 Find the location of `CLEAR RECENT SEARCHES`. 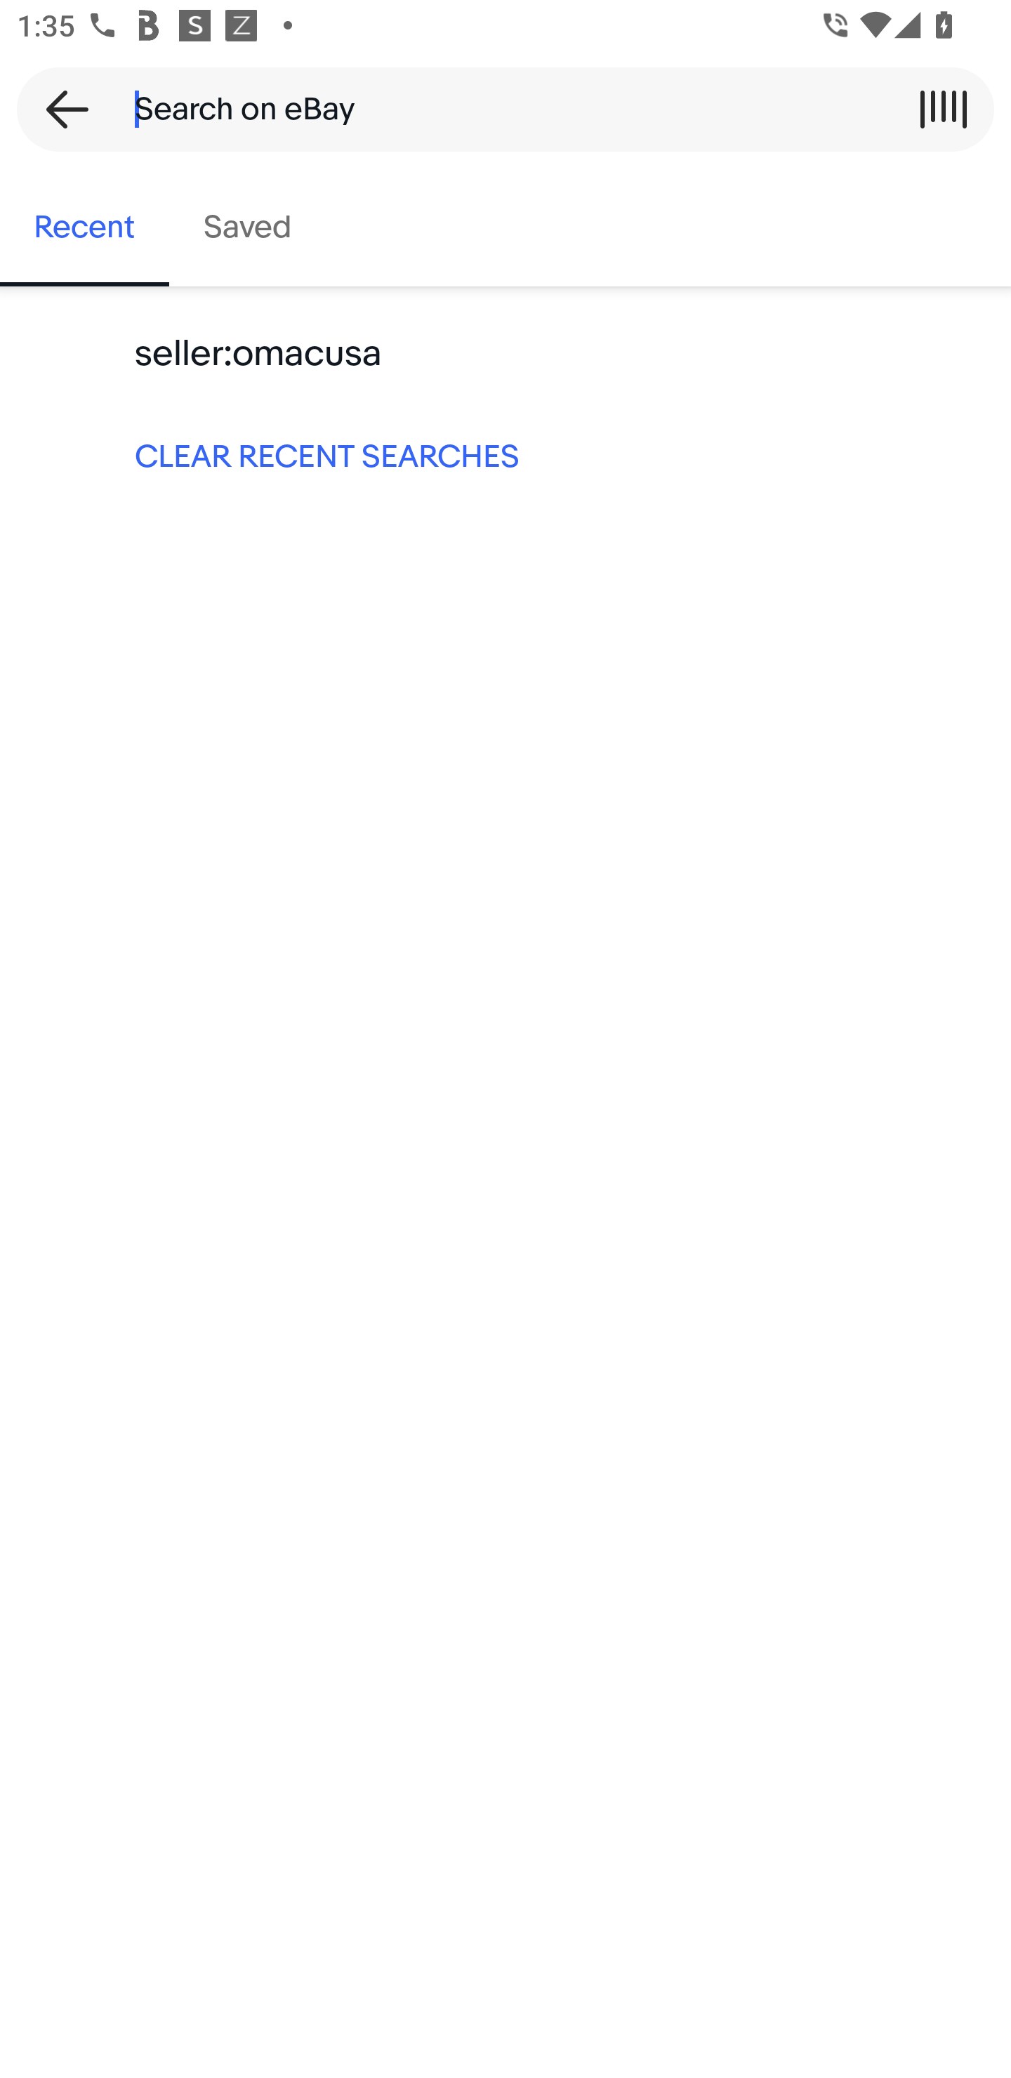

CLEAR RECENT SEARCHES is located at coordinates (505, 455).